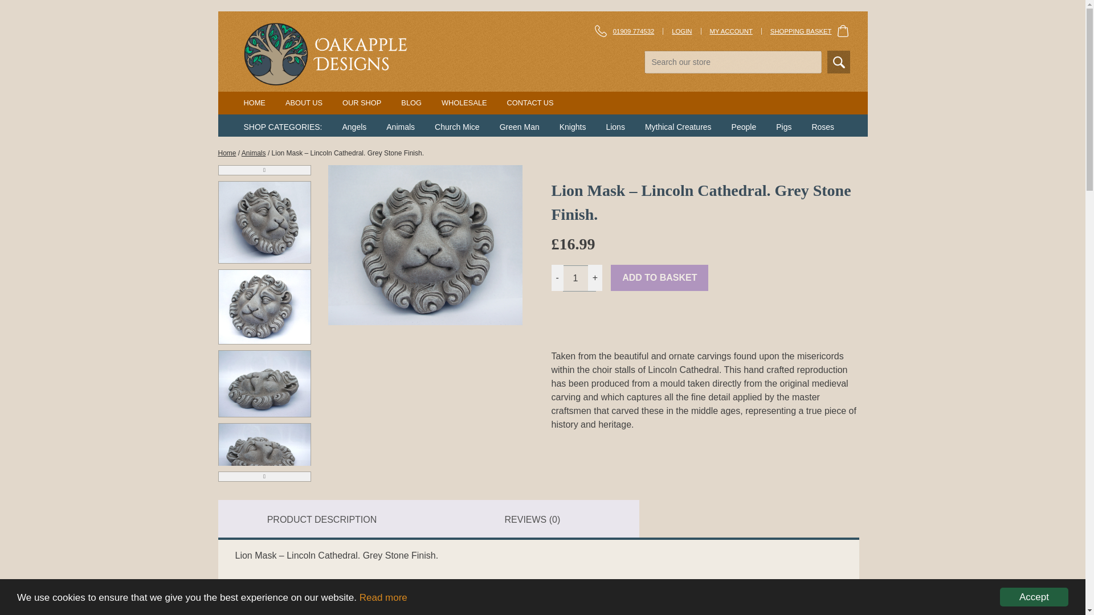  Describe the element at coordinates (634, 31) in the screenshot. I see `01909 774532` at that location.